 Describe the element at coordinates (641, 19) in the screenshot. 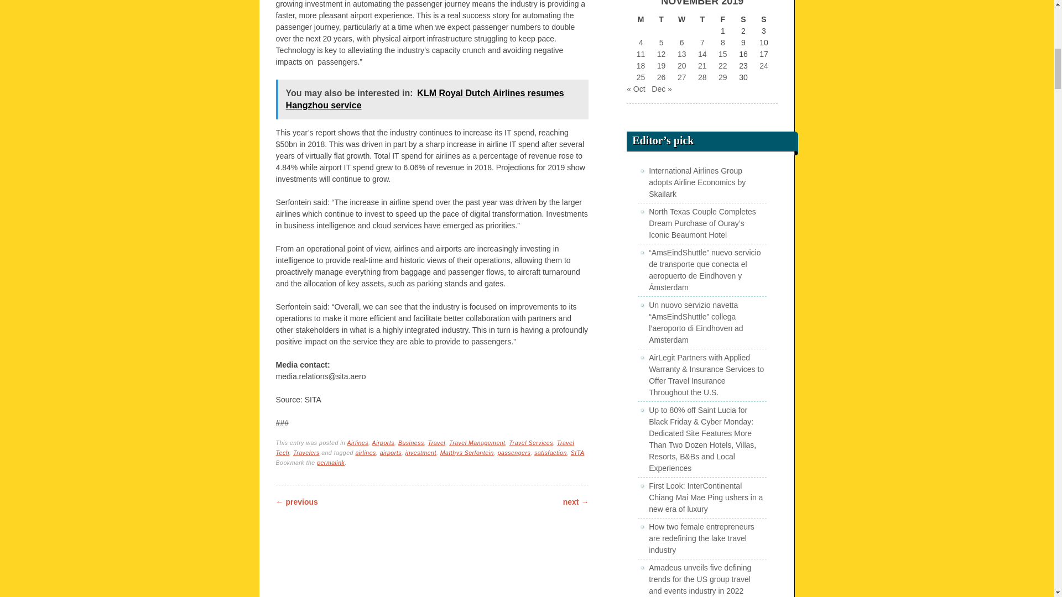

I see `Monday` at that location.